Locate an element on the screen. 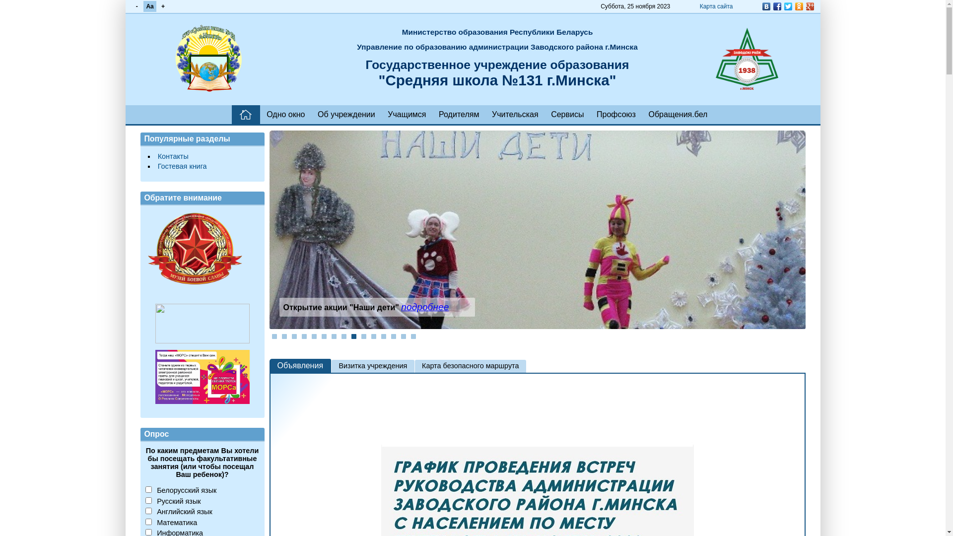  Next is located at coordinates (787, 235).